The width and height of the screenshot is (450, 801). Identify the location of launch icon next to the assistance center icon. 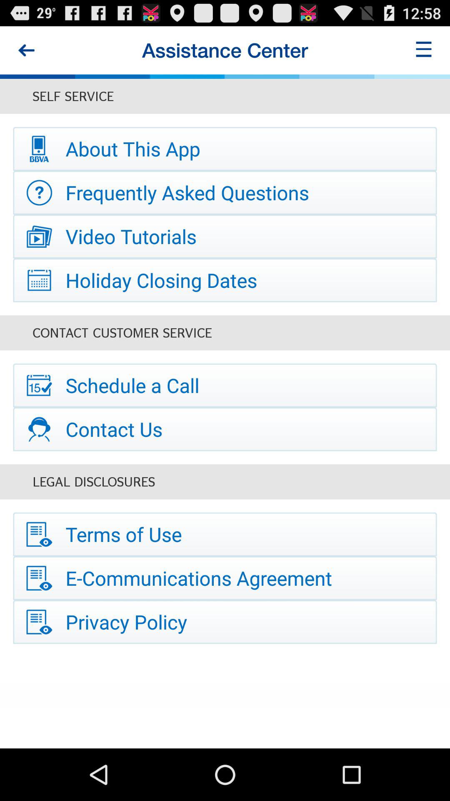
(423, 50).